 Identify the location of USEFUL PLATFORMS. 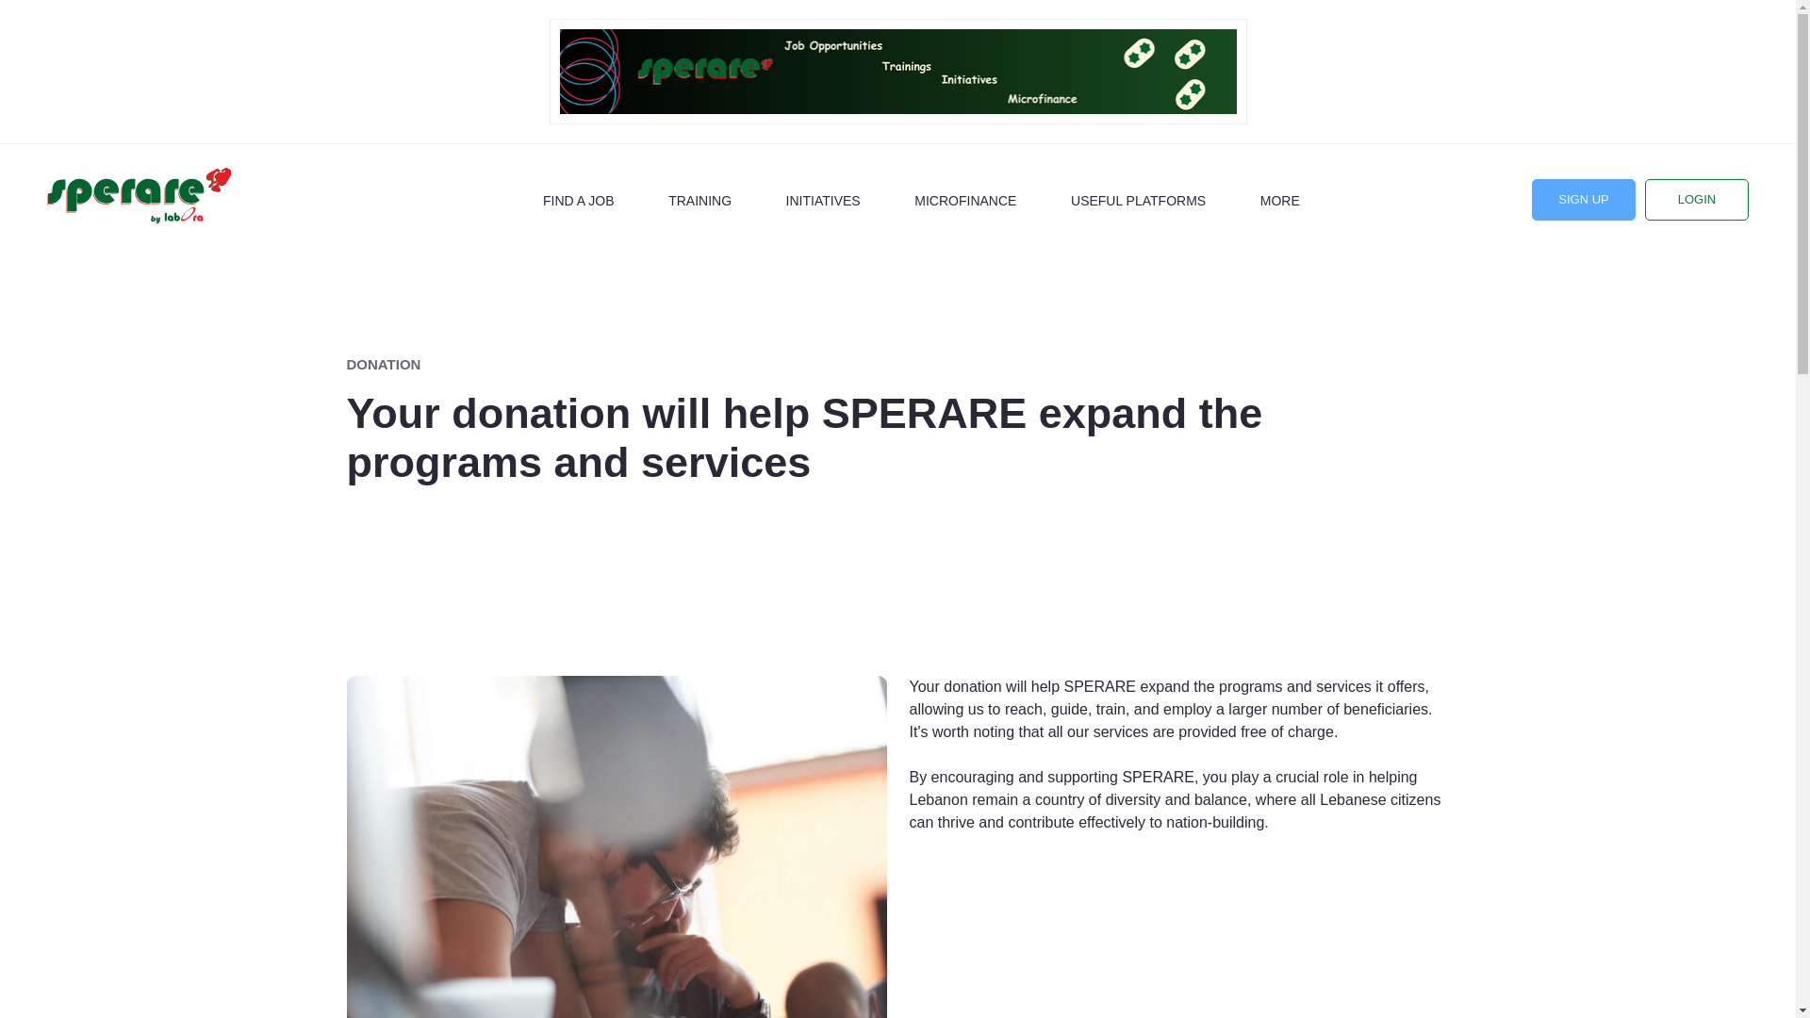
(1138, 198).